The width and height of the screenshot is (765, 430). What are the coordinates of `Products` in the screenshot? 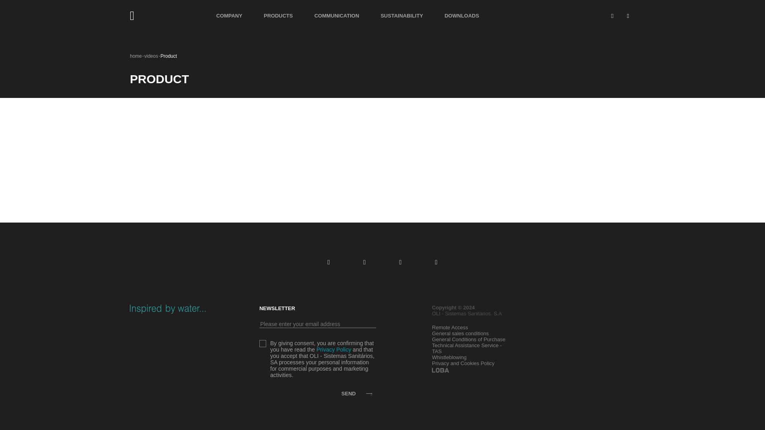 It's located at (278, 16).